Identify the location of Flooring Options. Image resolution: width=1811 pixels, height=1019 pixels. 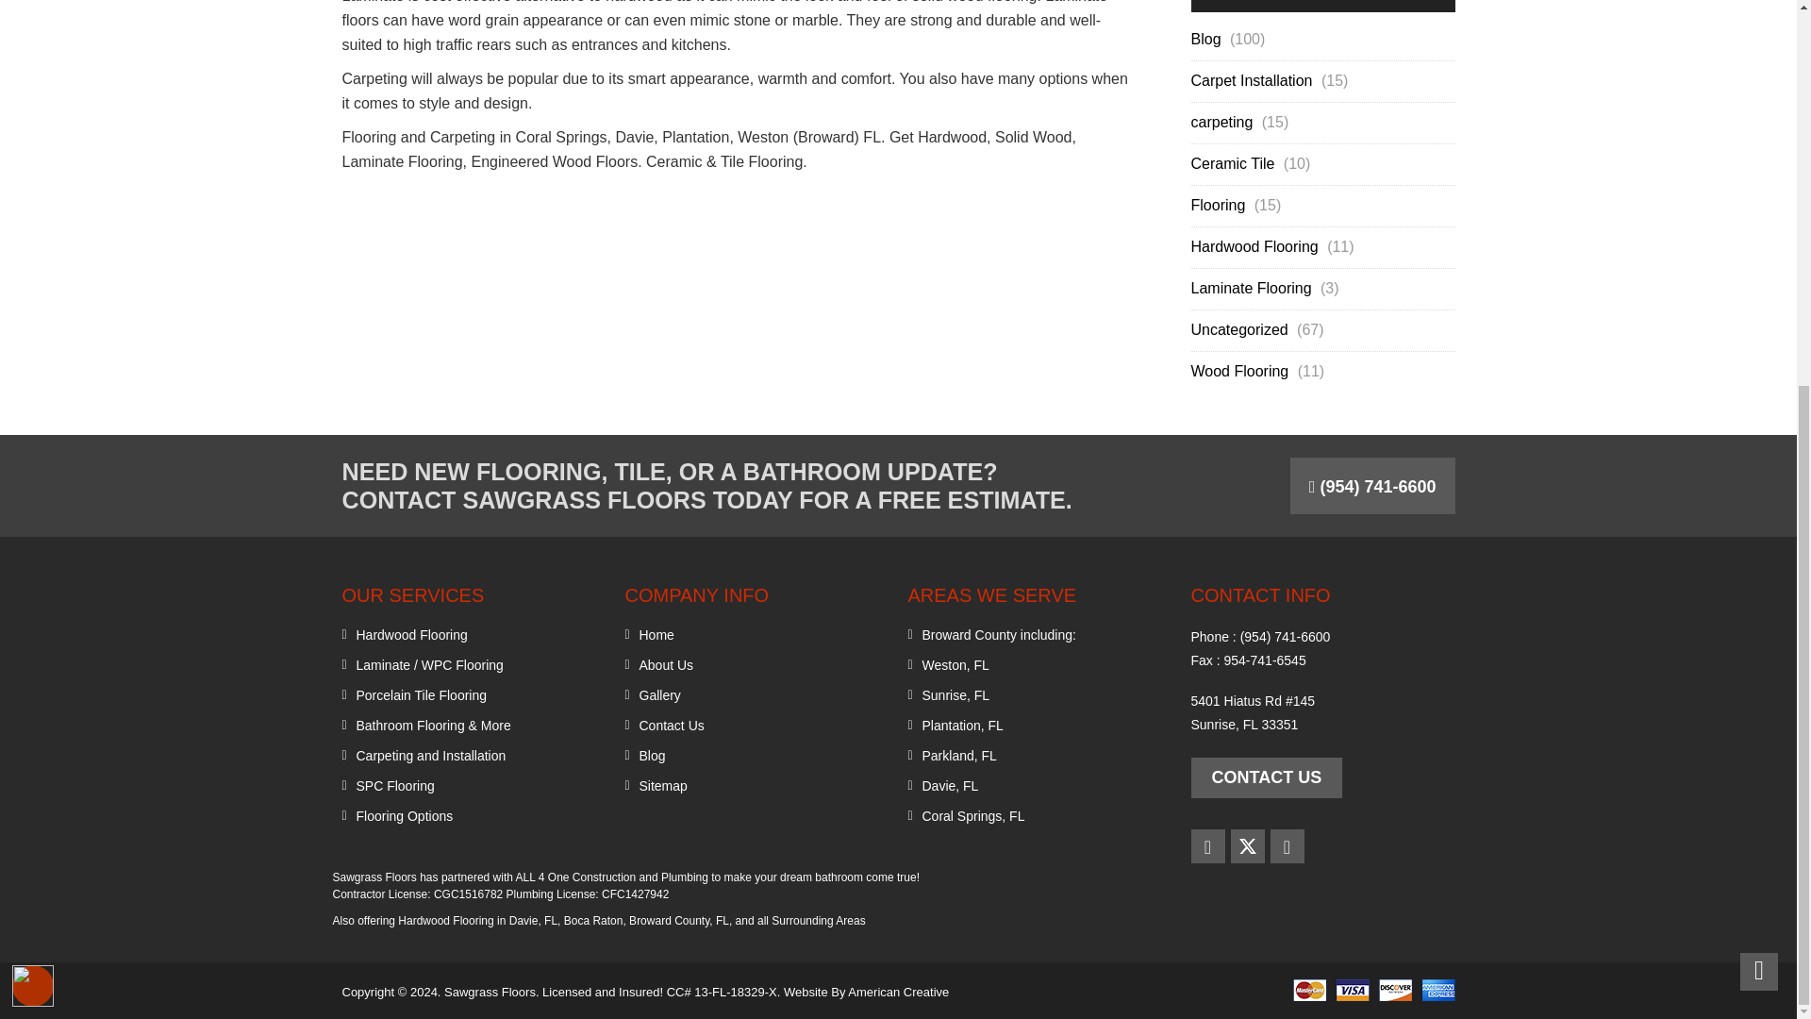
(406, 815).